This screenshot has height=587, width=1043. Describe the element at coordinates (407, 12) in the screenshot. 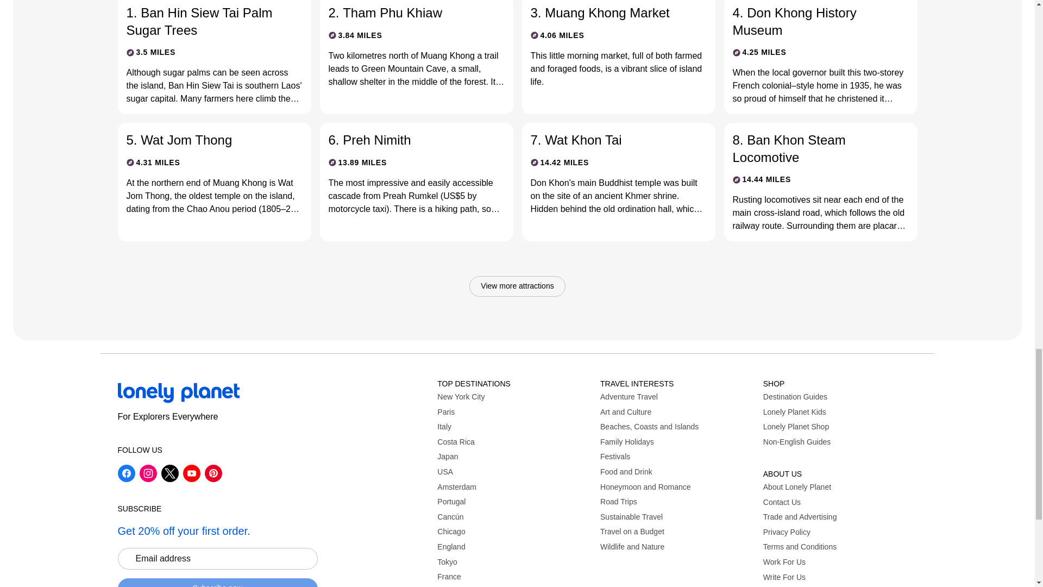

I see `2. Tham Phu Khiaw` at that location.